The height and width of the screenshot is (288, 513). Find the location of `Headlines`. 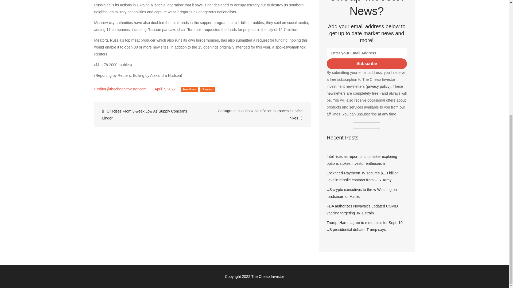

Headlines is located at coordinates (189, 89).